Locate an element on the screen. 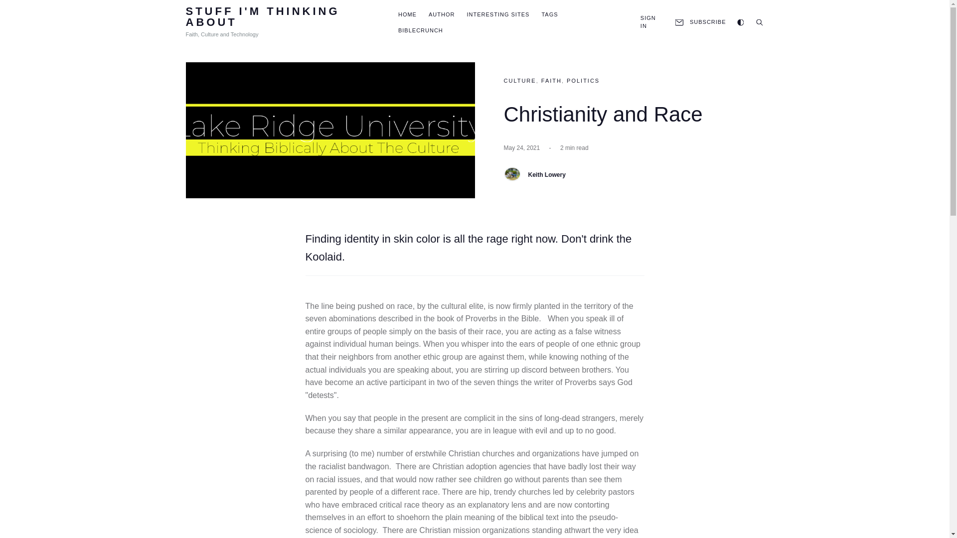 The width and height of the screenshot is (957, 538). STUFF I'M THINKING ABOUT is located at coordinates (280, 17).